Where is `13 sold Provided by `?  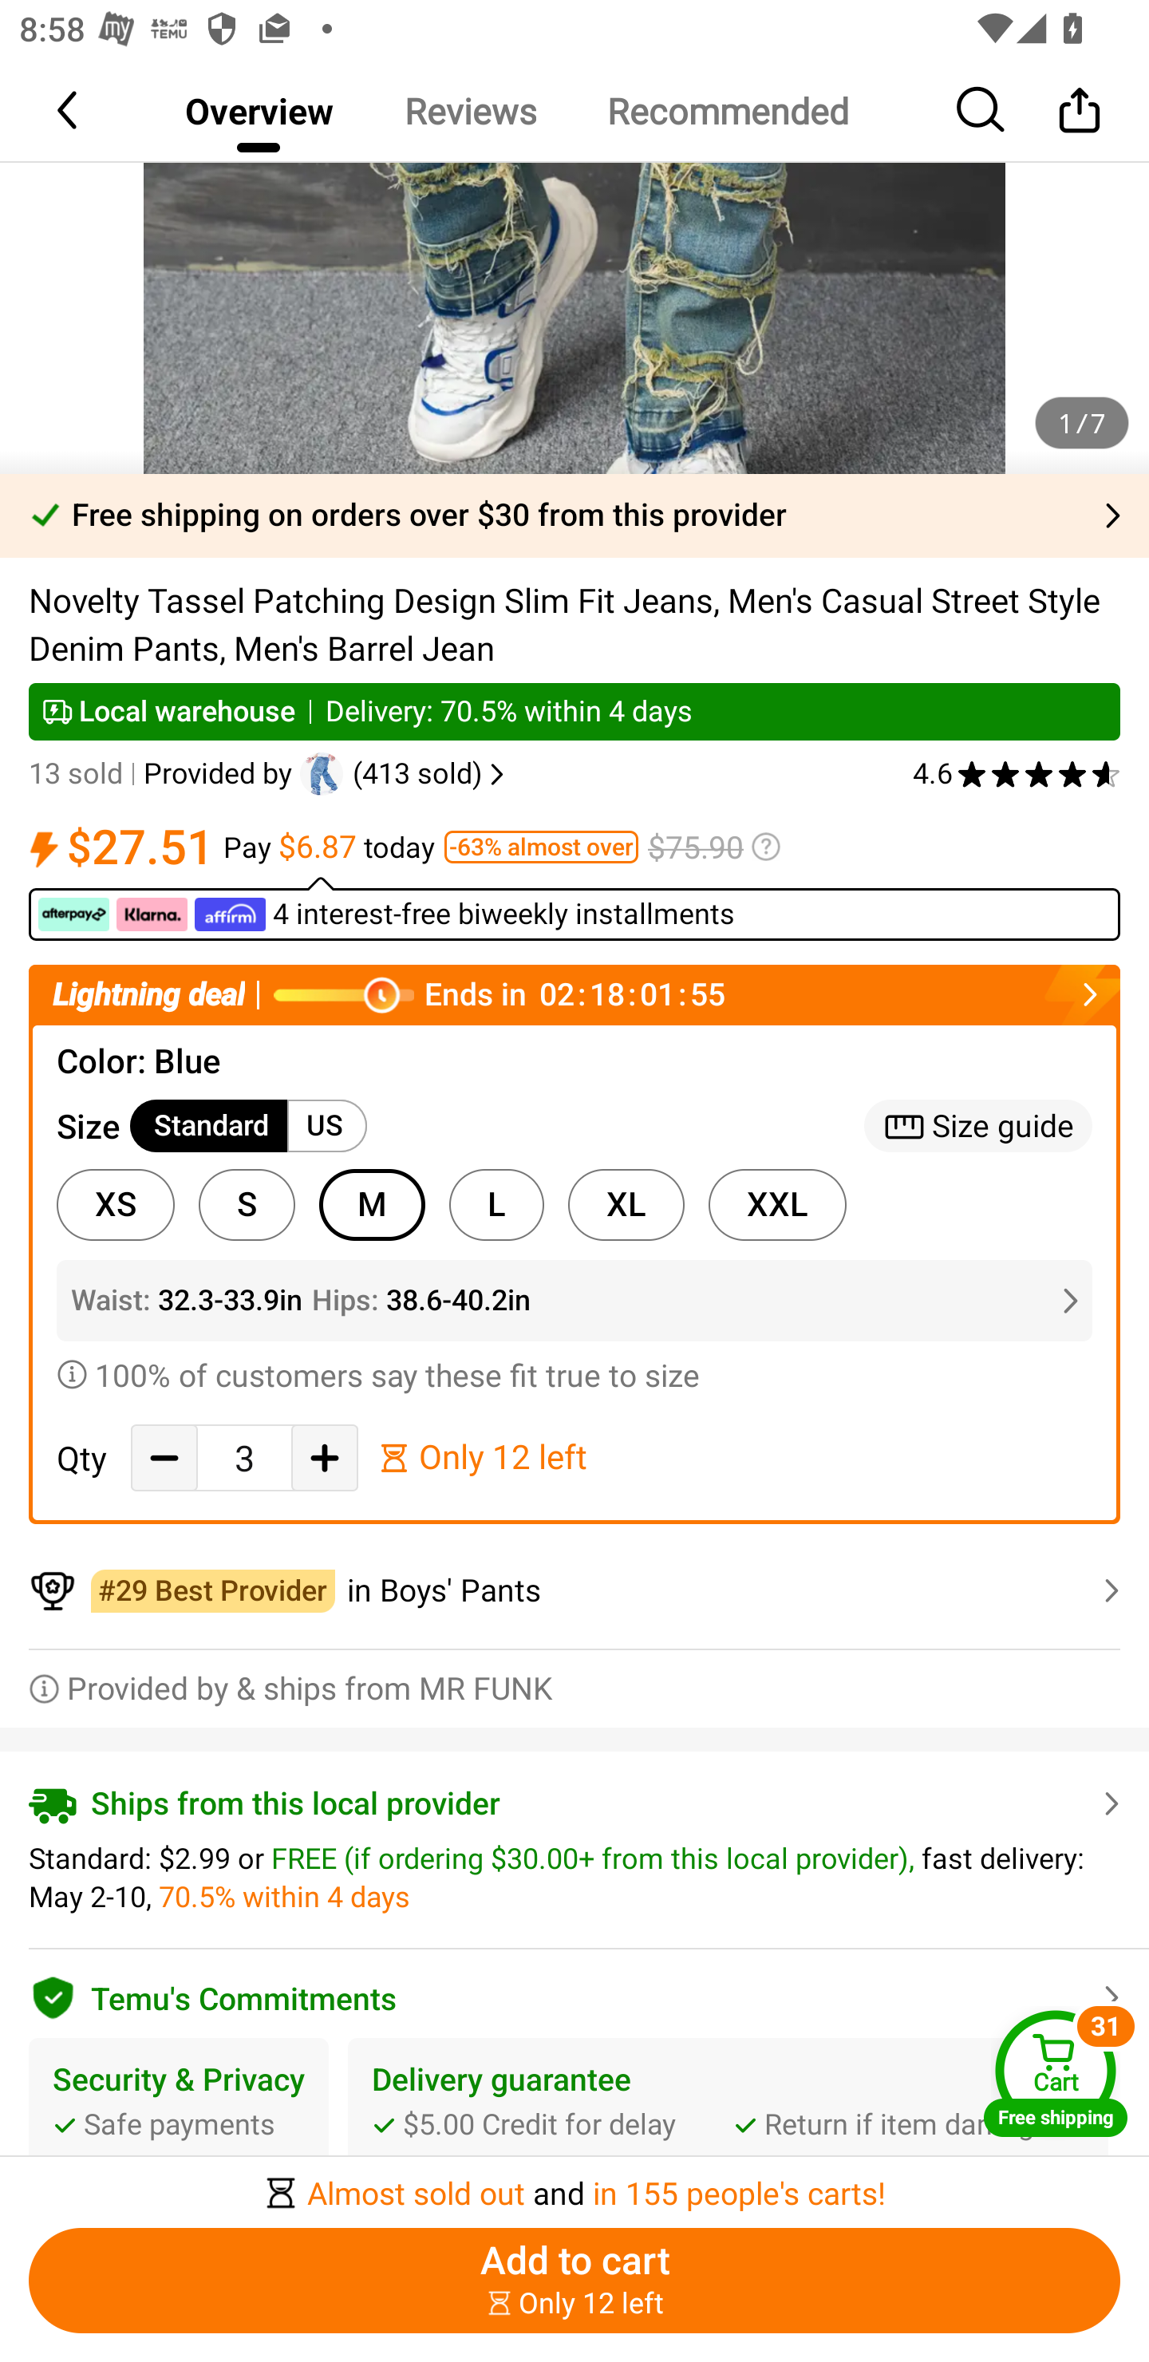 13 sold Provided by  is located at coordinates (164, 774).